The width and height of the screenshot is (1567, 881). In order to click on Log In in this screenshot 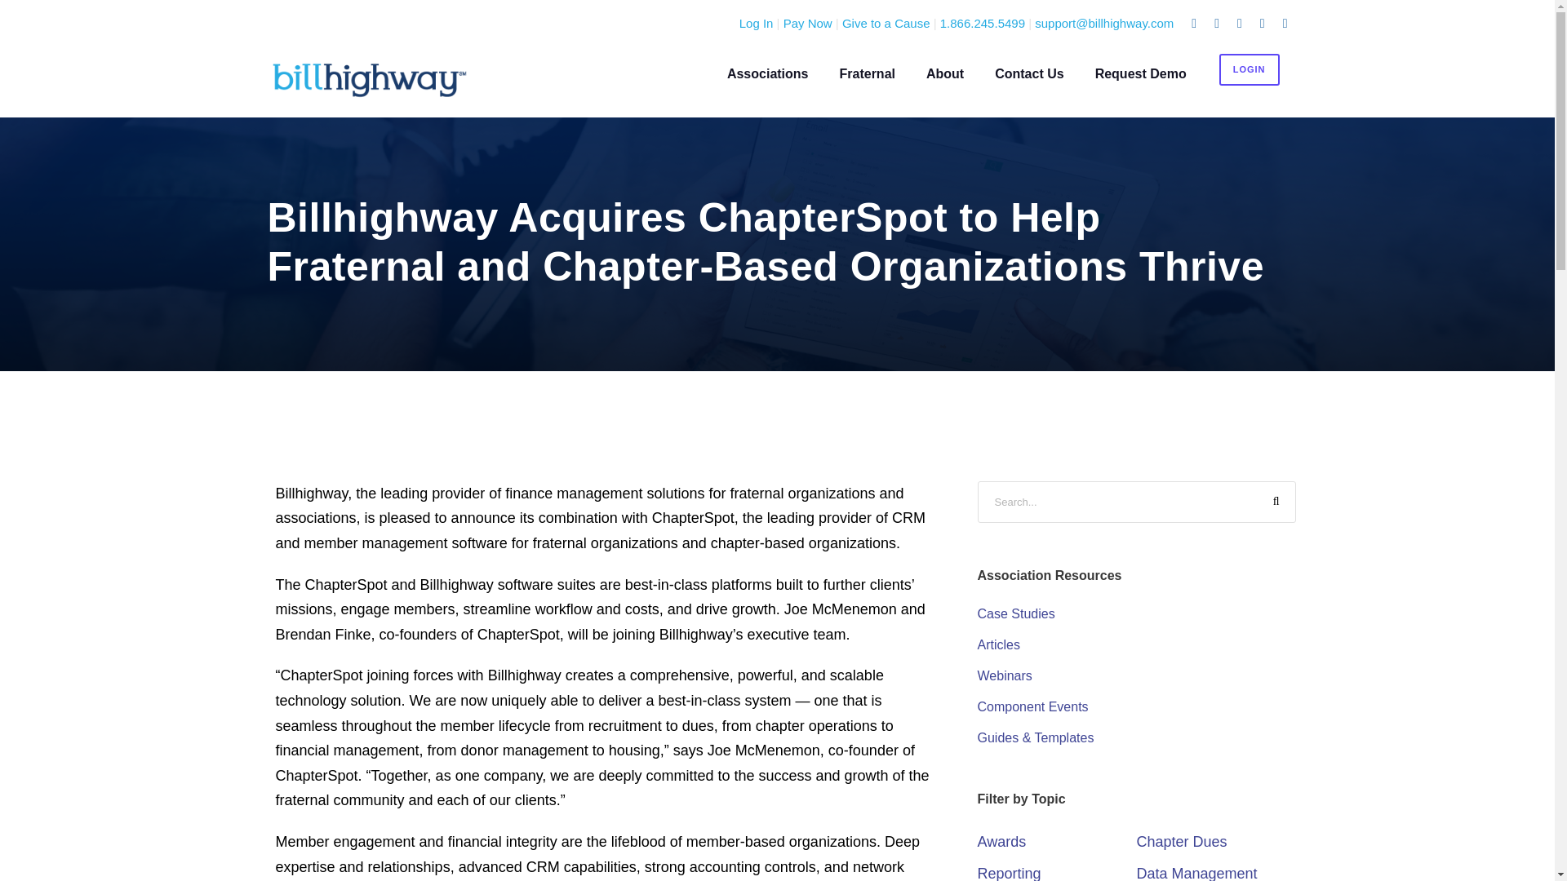, I will do `click(757, 23)`.